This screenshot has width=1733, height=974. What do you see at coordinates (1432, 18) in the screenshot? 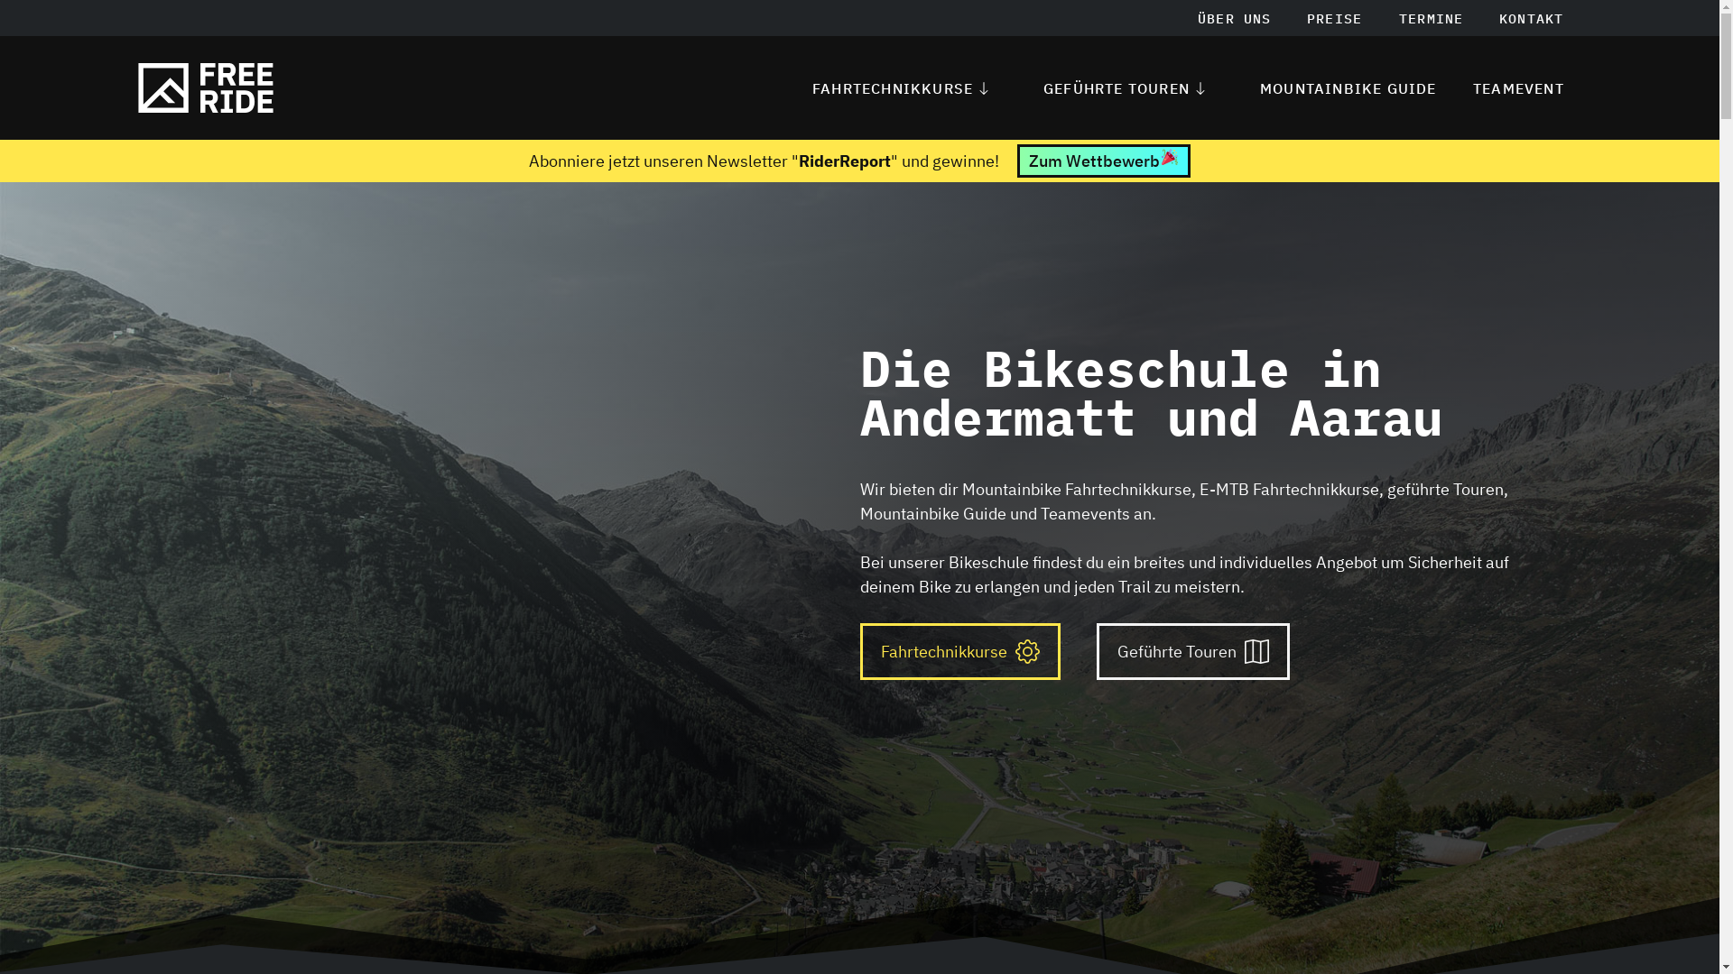
I see `TERMINE` at bounding box center [1432, 18].